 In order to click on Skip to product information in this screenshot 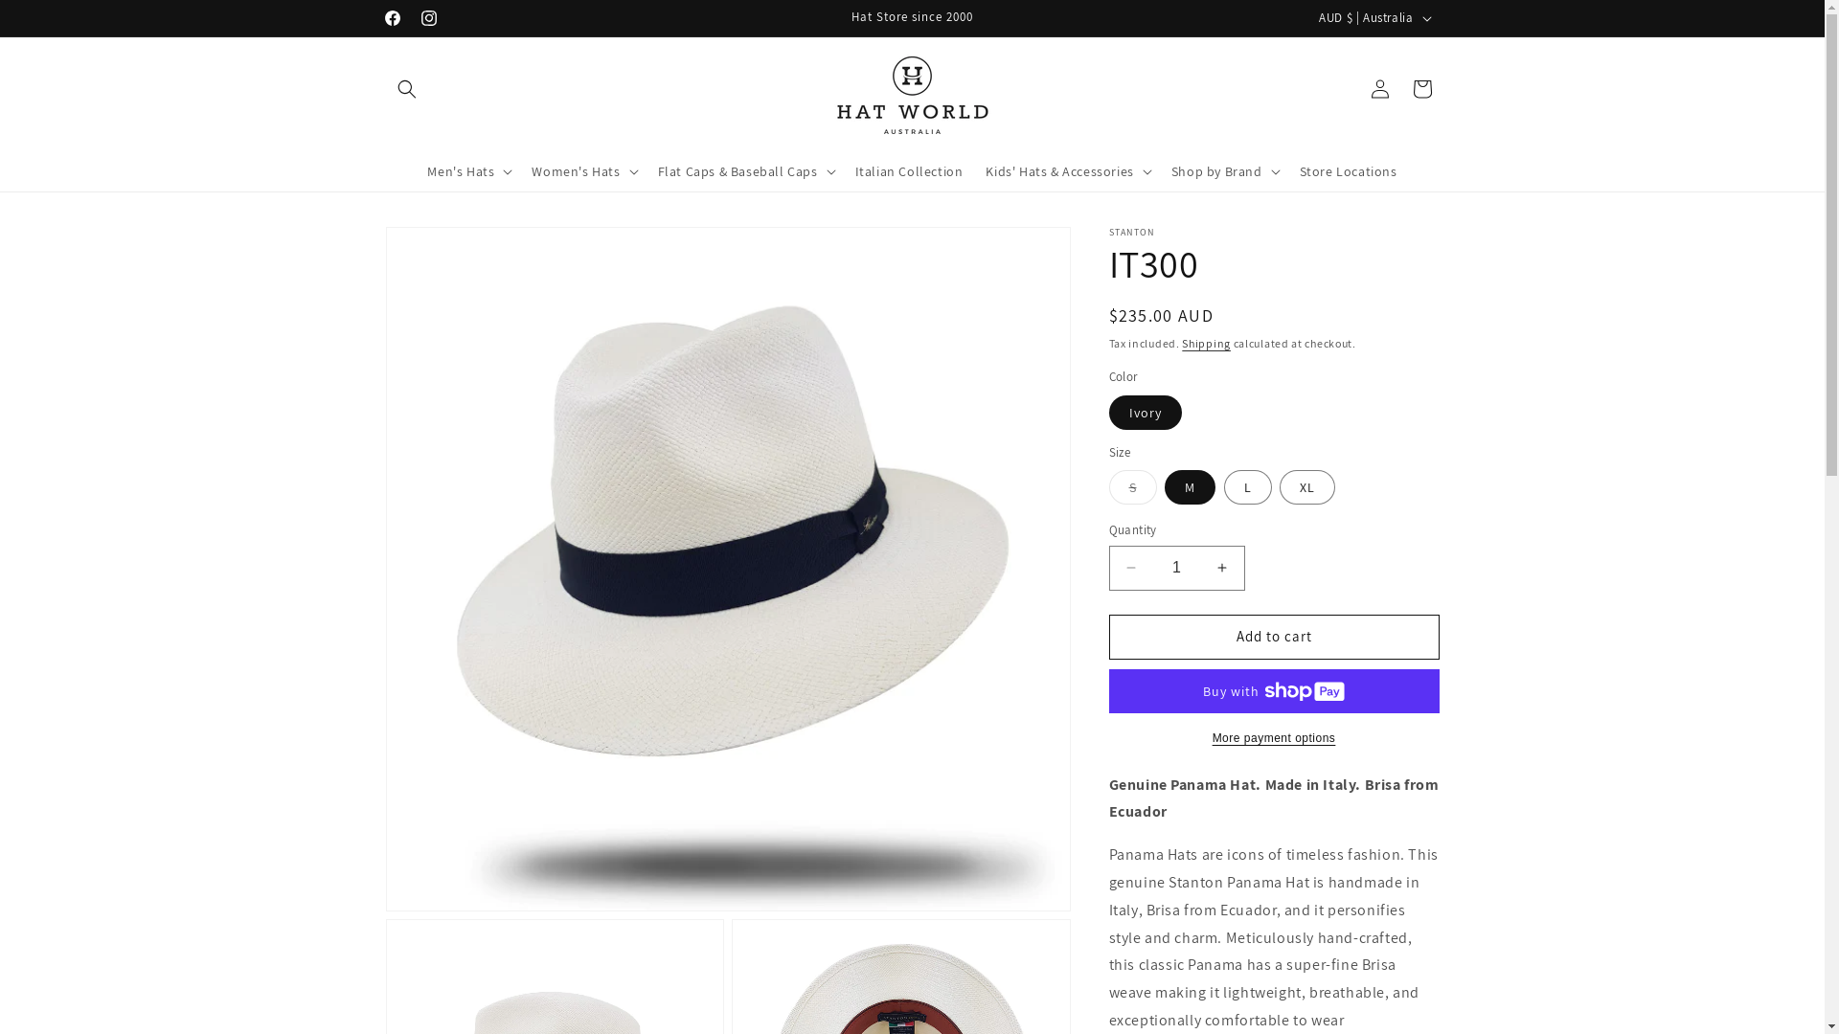, I will do `click(443, 249)`.